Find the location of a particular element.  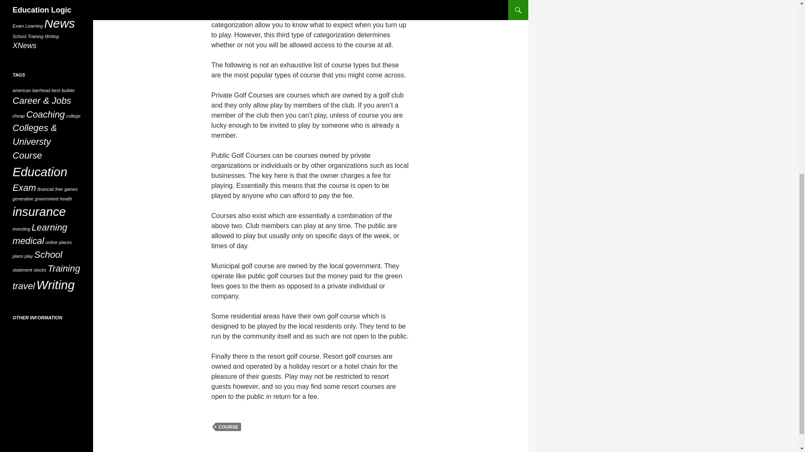

News is located at coordinates (60, 23).